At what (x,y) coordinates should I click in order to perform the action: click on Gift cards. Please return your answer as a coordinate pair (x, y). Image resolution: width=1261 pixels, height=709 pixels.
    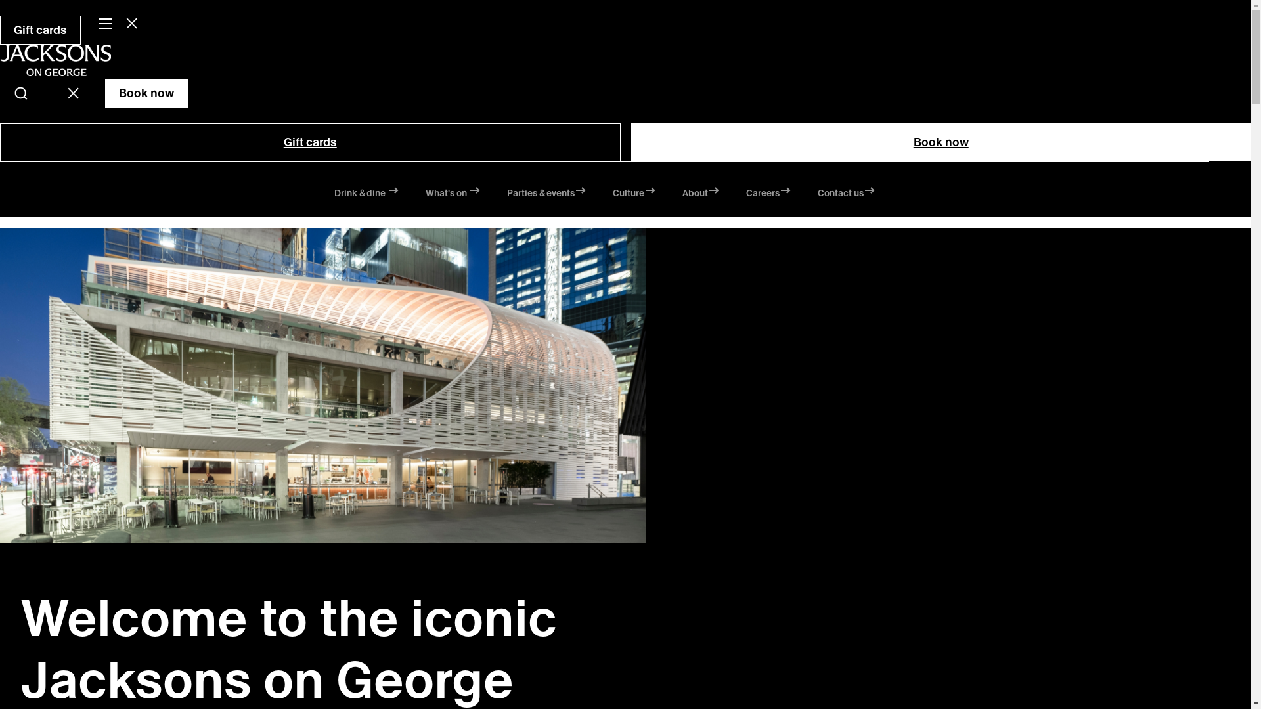
    Looking at the image, I should click on (40, 30).